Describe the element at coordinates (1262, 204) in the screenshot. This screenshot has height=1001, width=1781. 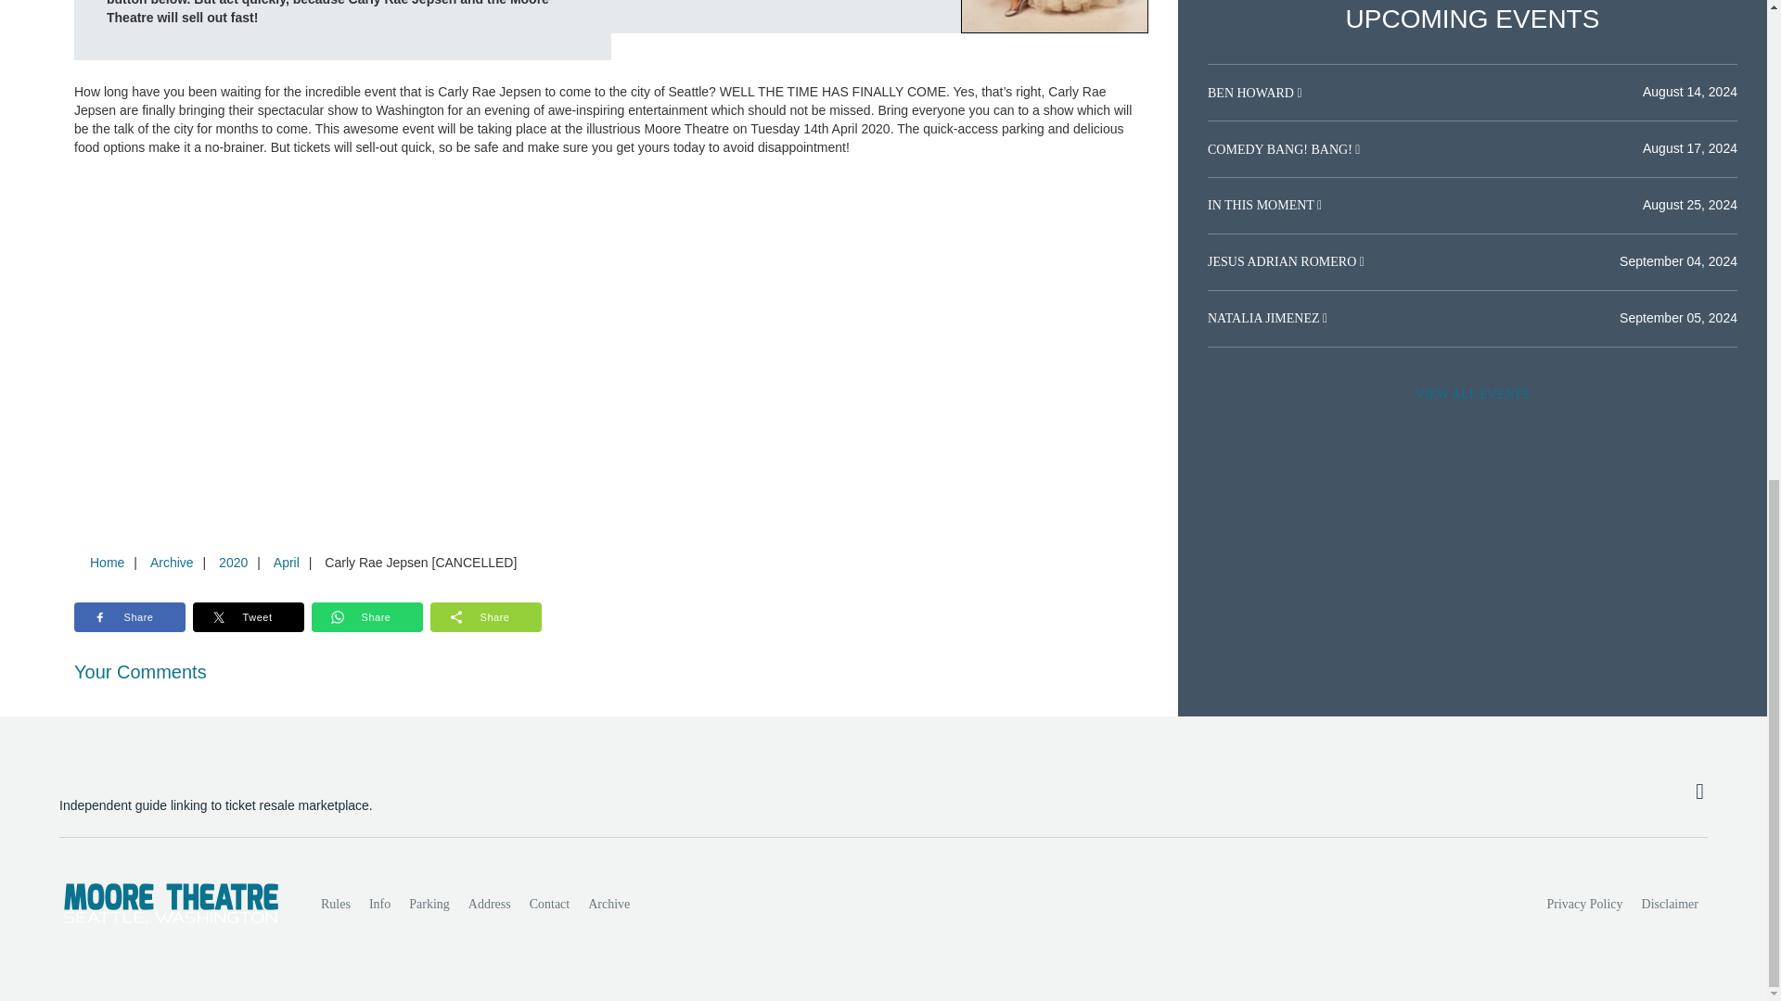
I see `IN THIS MOMENT` at that location.